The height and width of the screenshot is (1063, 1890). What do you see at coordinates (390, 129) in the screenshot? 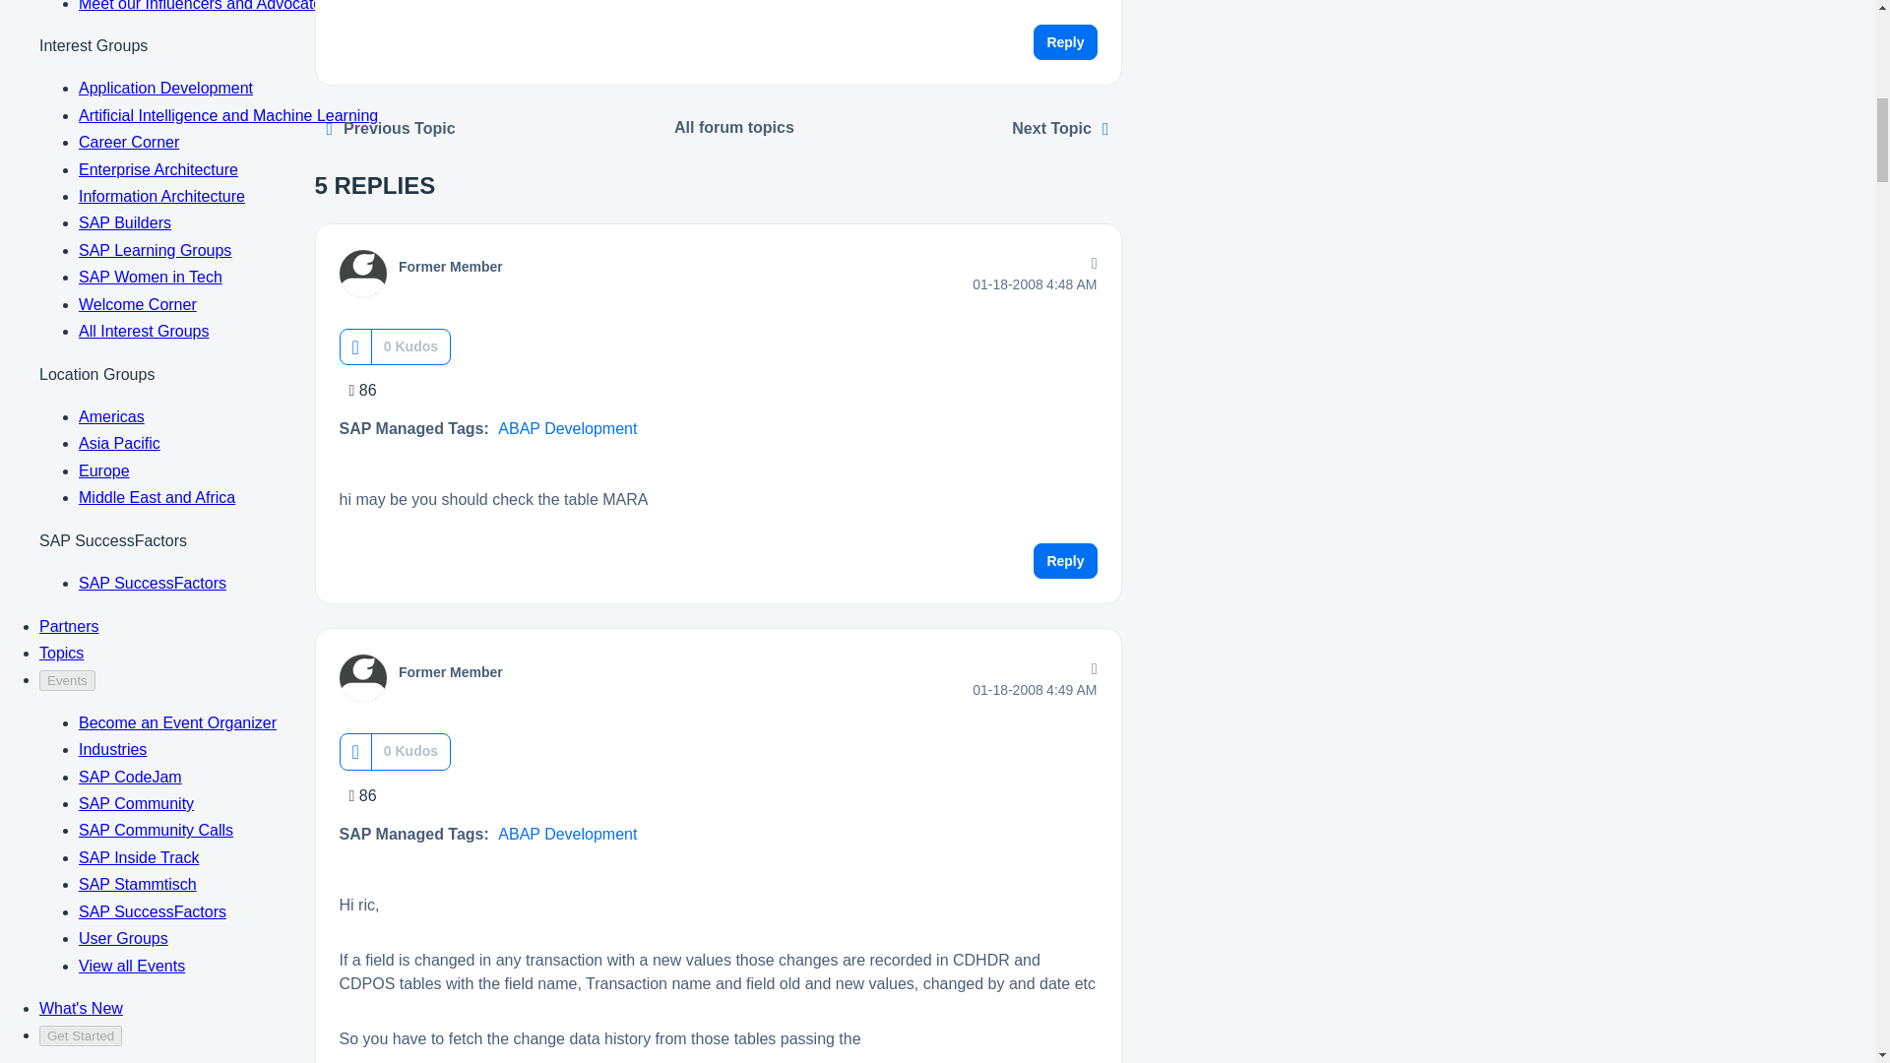
I see `PO with cumalitive totals` at bounding box center [390, 129].